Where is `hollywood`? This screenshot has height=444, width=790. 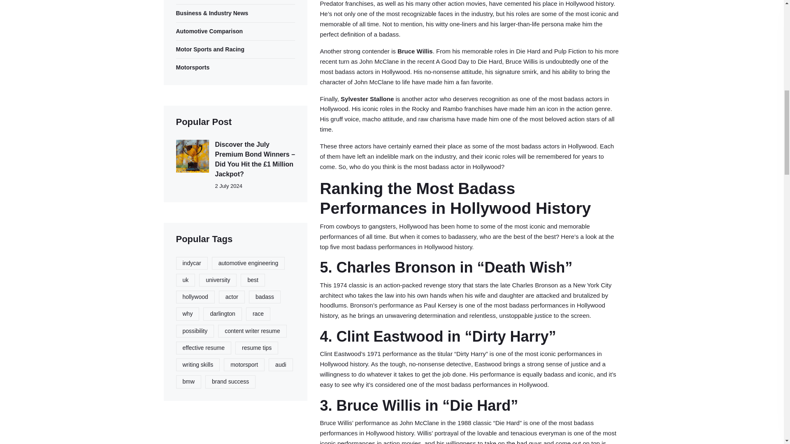 hollywood is located at coordinates (195, 297).